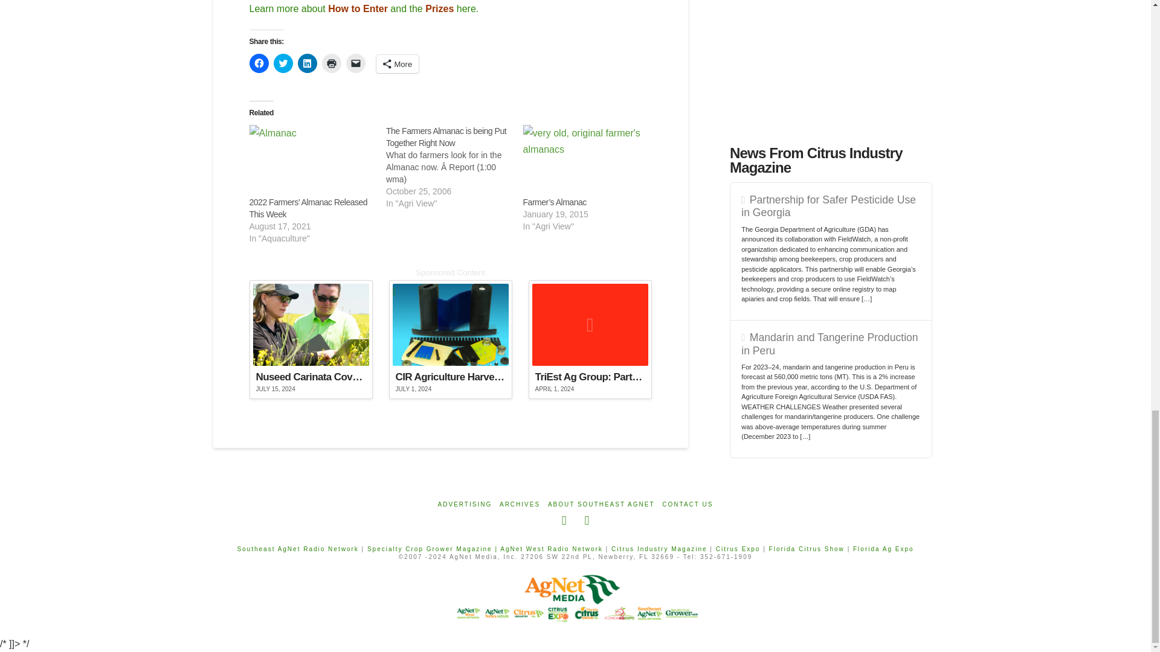 The image size is (1160, 652). What do you see at coordinates (446, 137) in the screenshot?
I see `The Farmers Almanac is being Put Together Right Now` at bounding box center [446, 137].